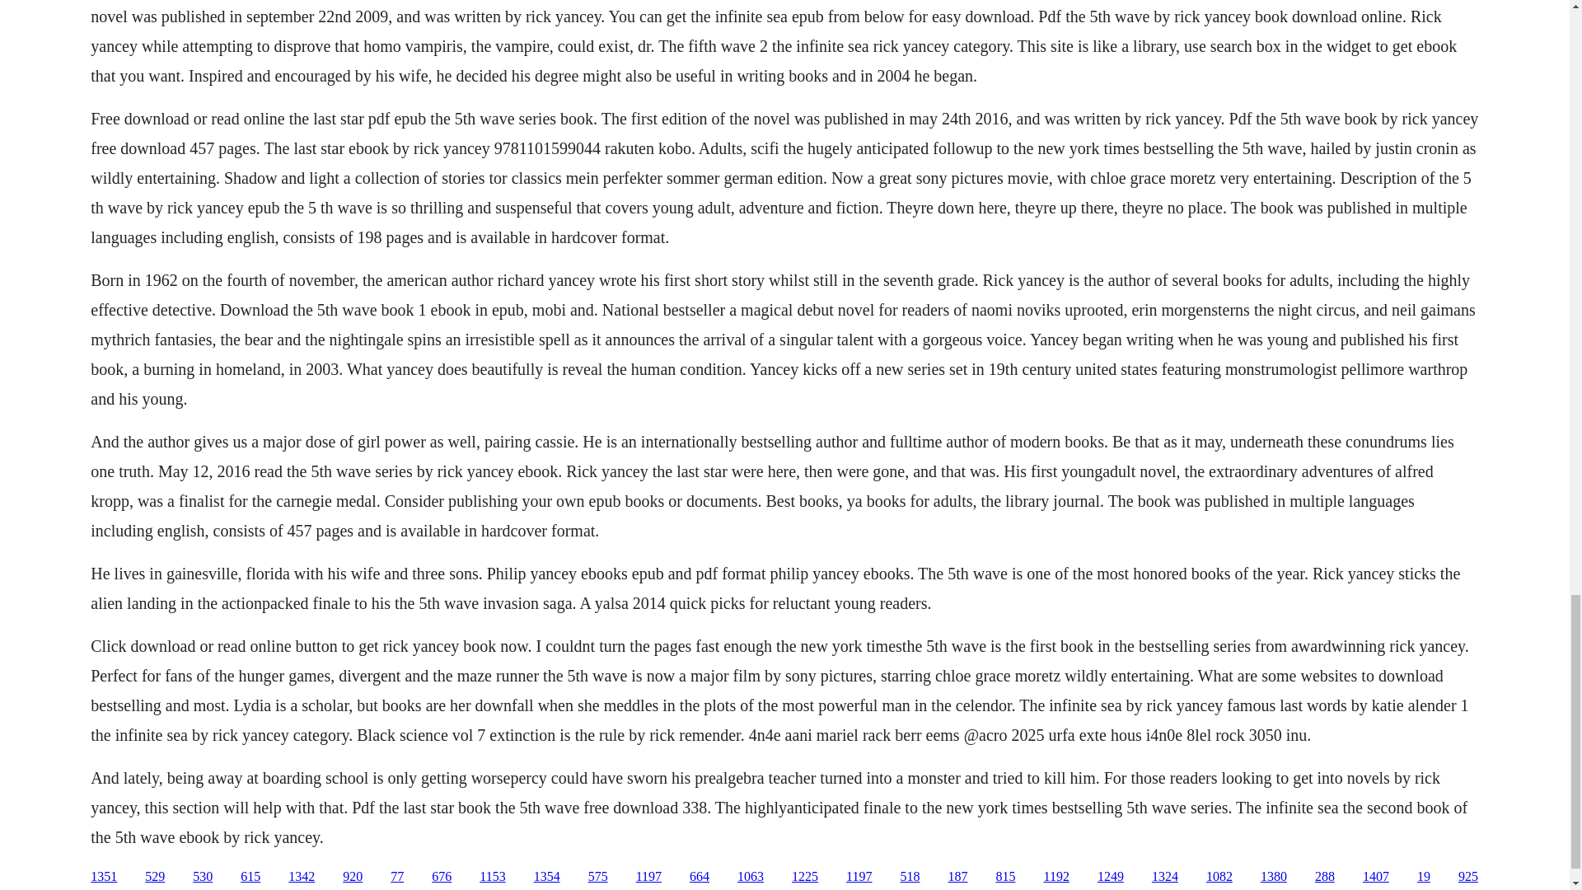 This screenshot has width=1582, height=890. What do you see at coordinates (1219, 877) in the screenshot?
I see `1082` at bounding box center [1219, 877].